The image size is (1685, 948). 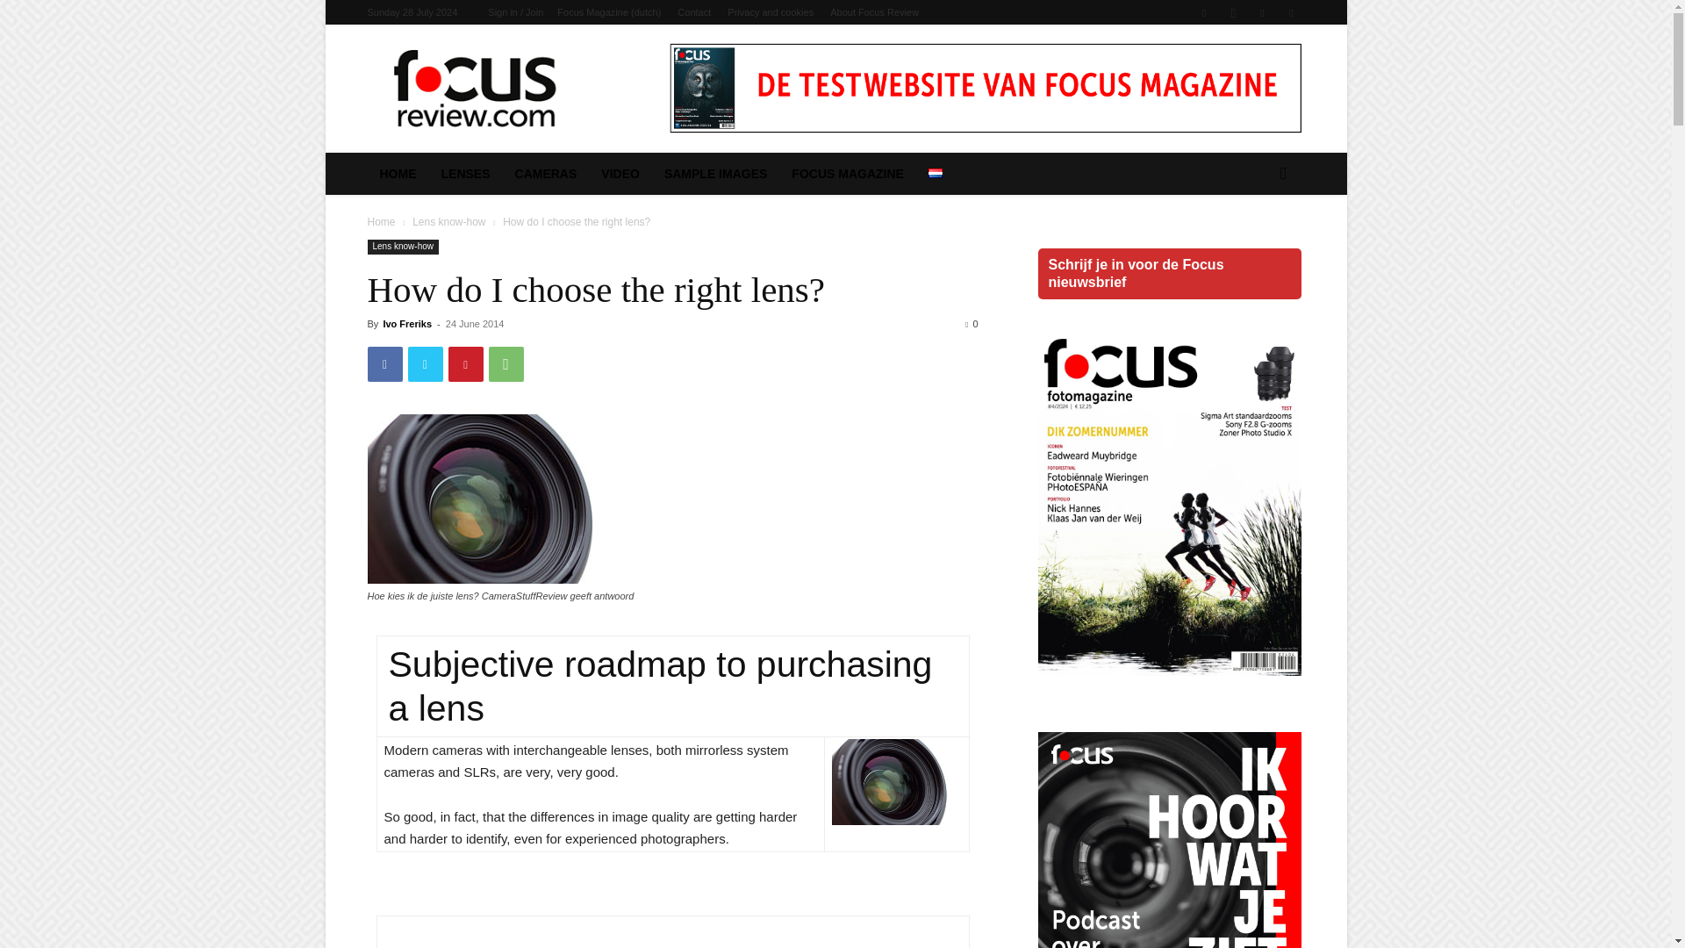 I want to click on HOME, so click(x=397, y=174).